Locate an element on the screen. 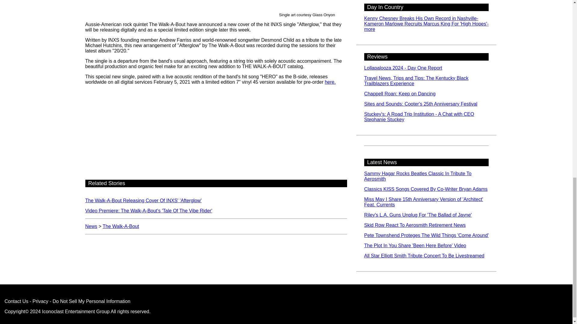  Iconoclast Entertainment Group is located at coordinates (76, 311).